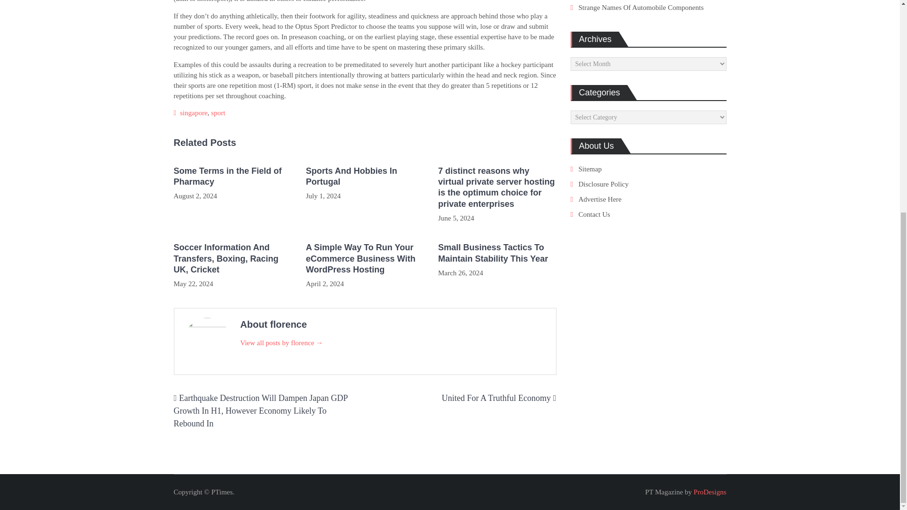 Image resolution: width=907 pixels, height=510 pixels. I want to click on Some Terms in the Field of Pharmacy, so click(233, 177).